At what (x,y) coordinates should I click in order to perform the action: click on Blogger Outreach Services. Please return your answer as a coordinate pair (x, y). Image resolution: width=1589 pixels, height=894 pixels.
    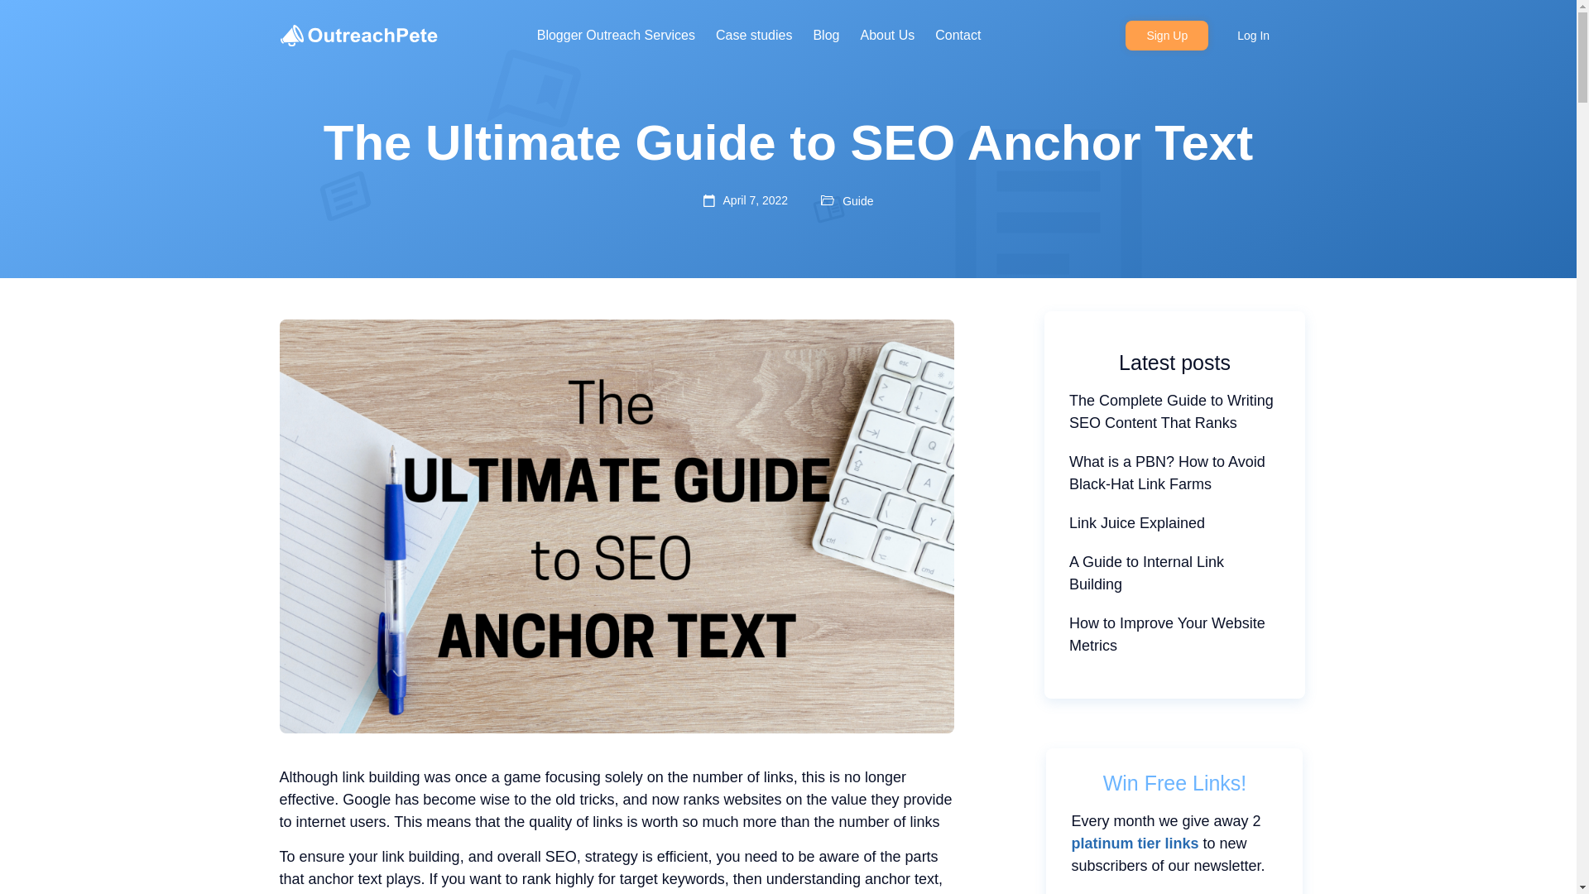
    Looking at the image, I should click on (616, 36).